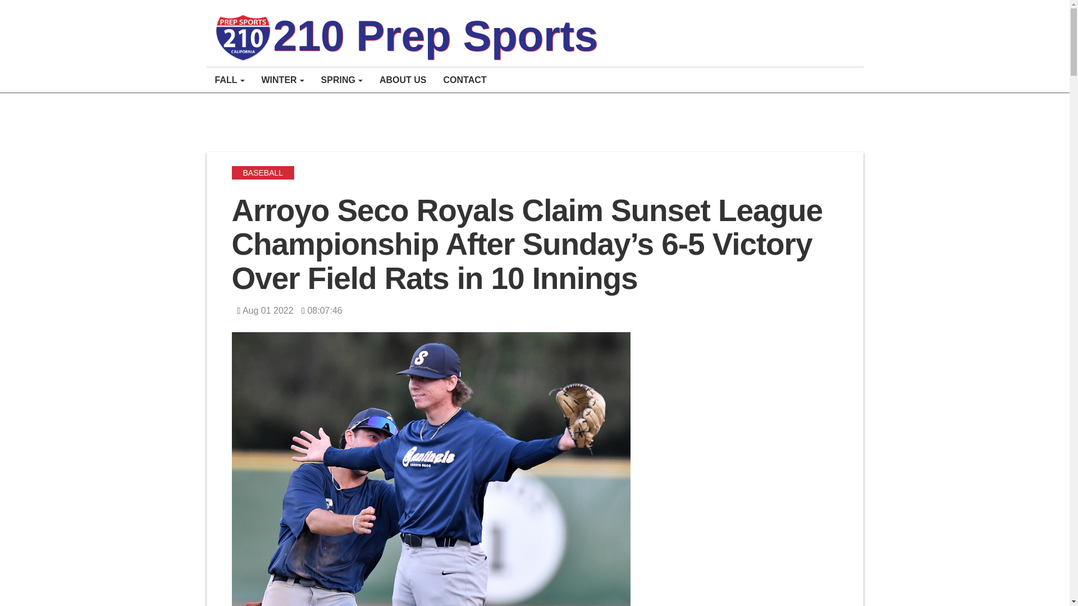 The height and width of the screenshot is (606, 1078). What do you see at coordinates (406, 36) in the screenshot?
I see `210 Prep Sports` at bounding box center [406, 36].